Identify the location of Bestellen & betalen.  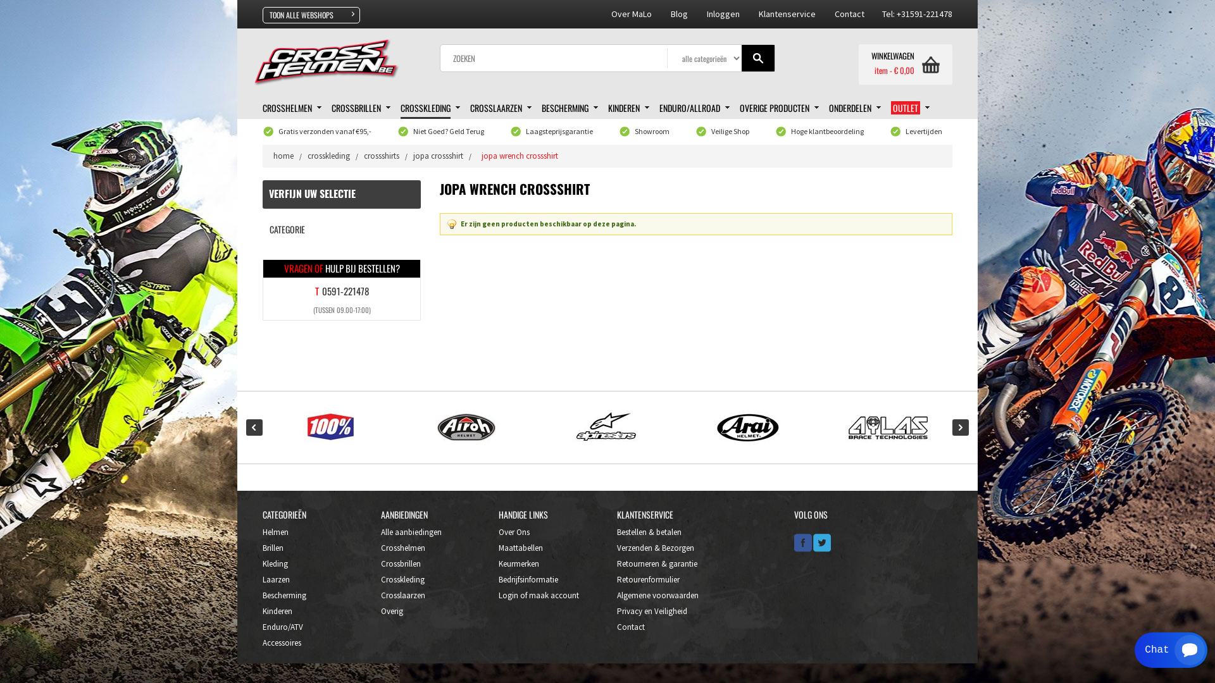
(649, 531).